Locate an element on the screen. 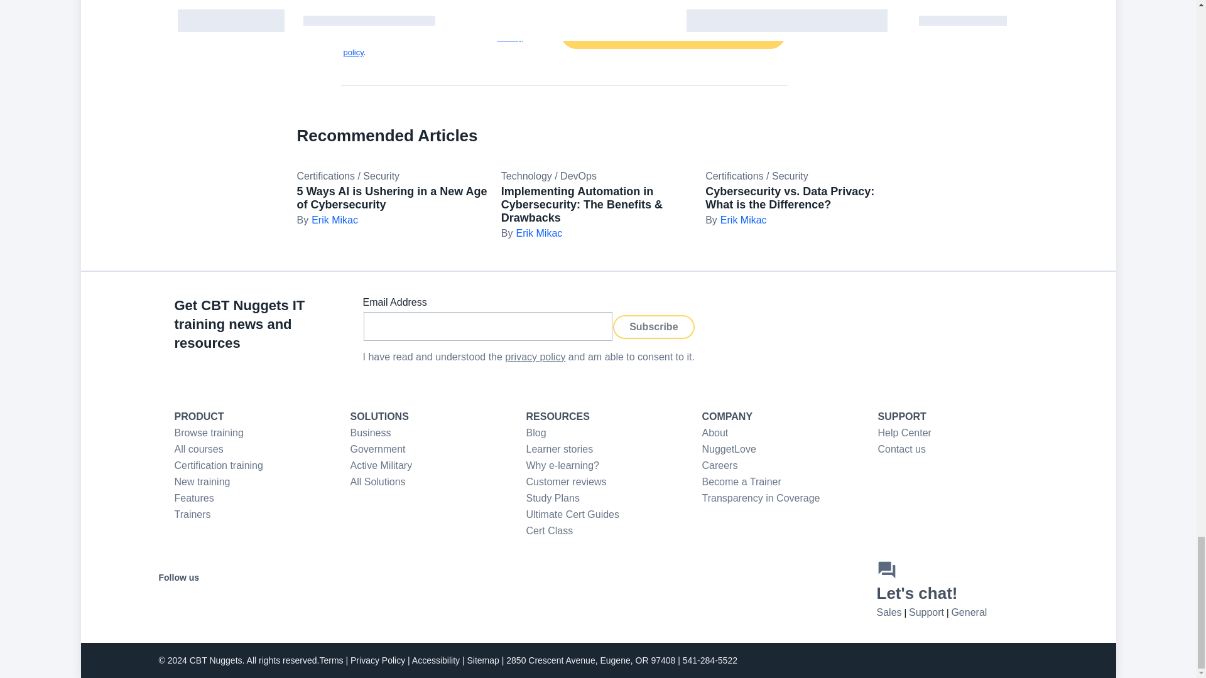 Image resolution: width=1206 pixels, height=678 pixels. 5 Ways AI is Ushering in a New Age of Cybersecurity is located at coordinates (392, 197).